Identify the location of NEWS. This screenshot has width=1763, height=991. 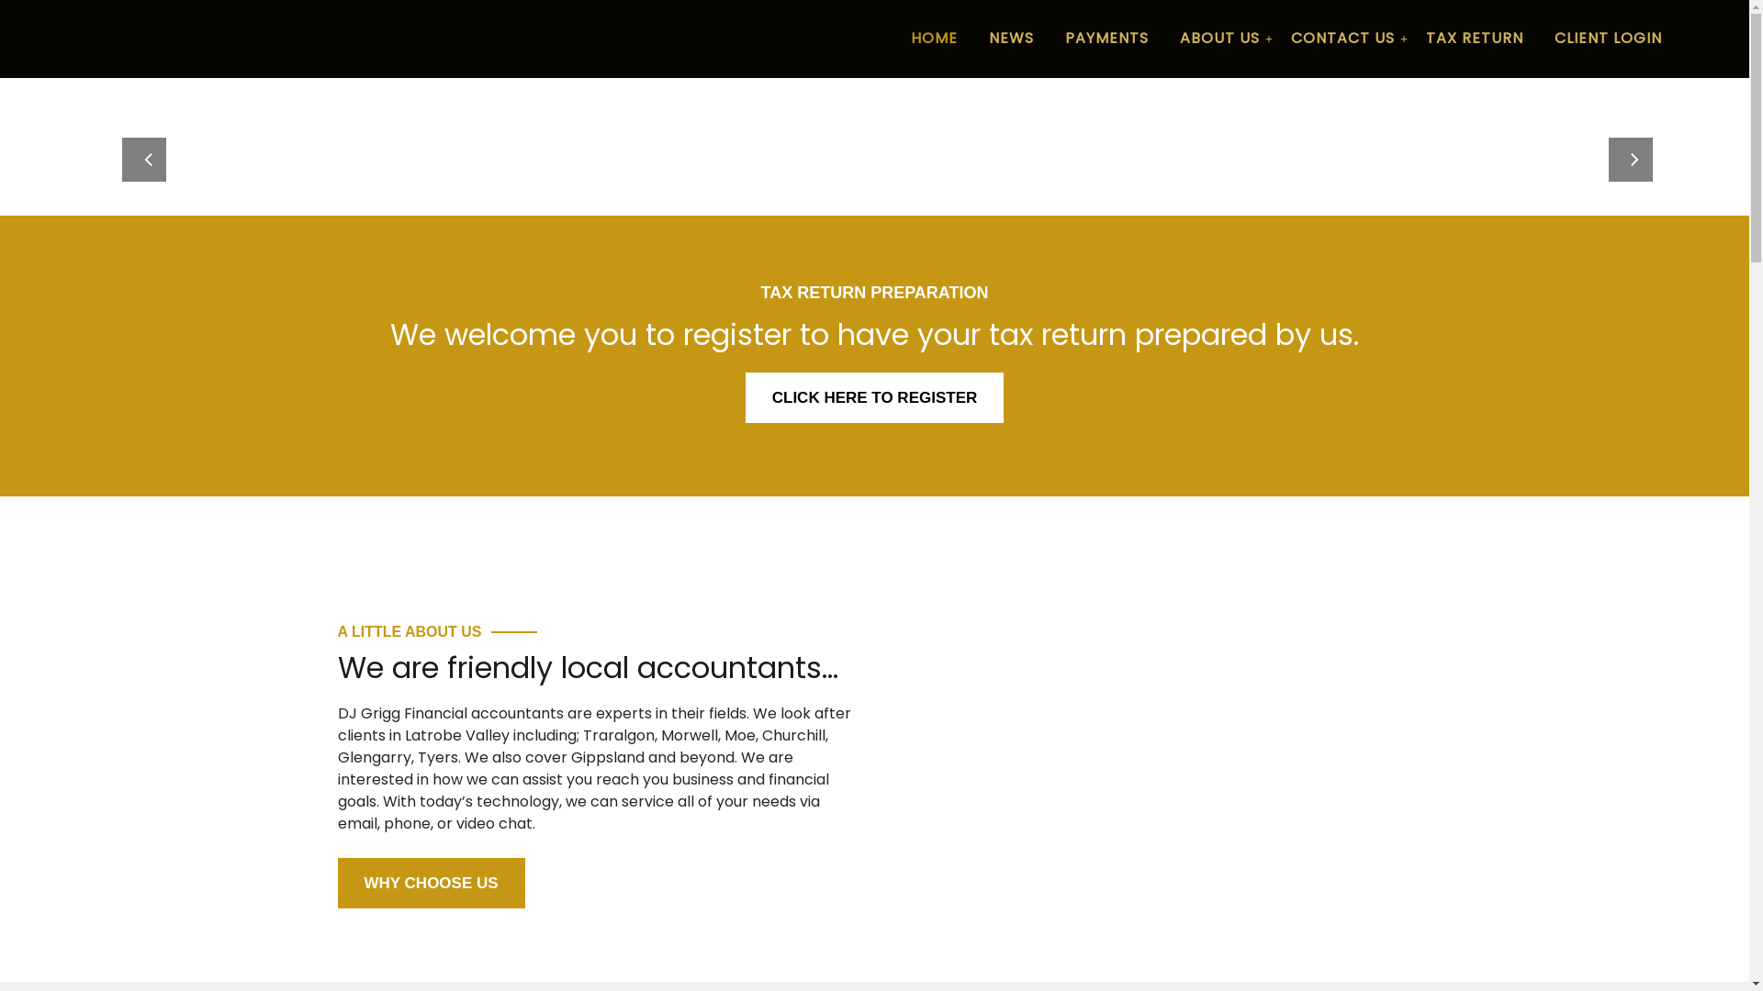
(1012, 39).